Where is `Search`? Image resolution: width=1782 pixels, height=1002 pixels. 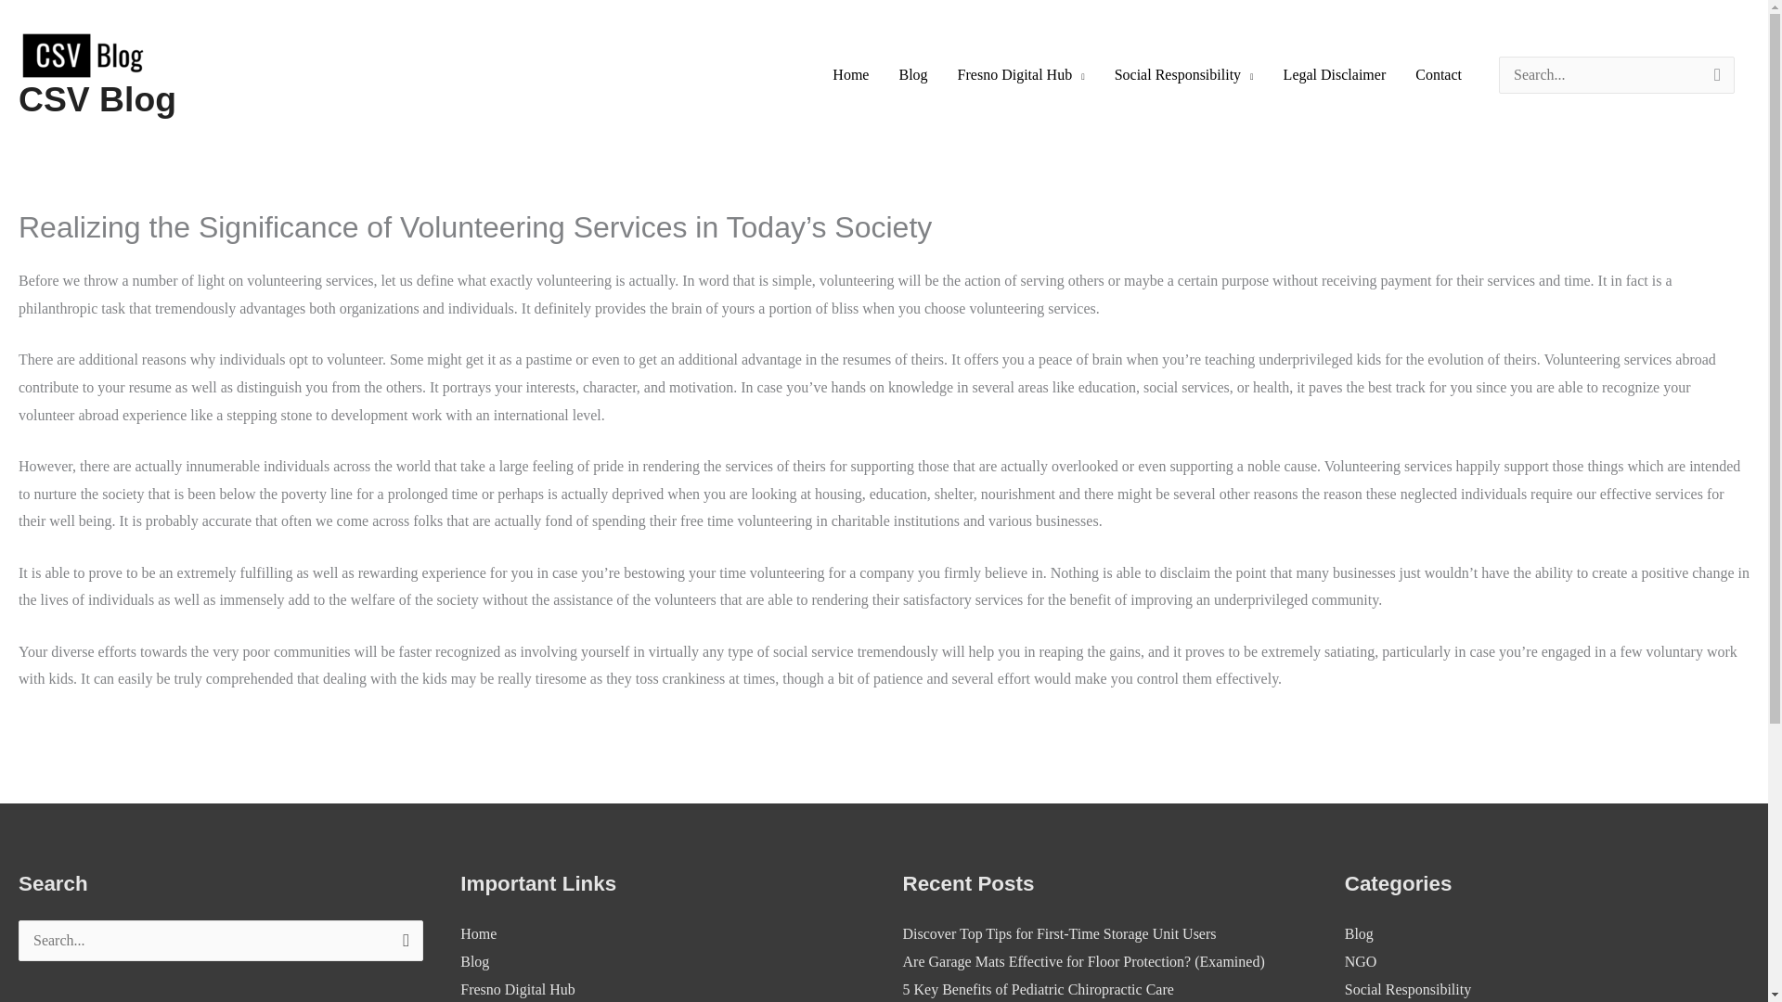
Search is located at coordinates (1713, 82).